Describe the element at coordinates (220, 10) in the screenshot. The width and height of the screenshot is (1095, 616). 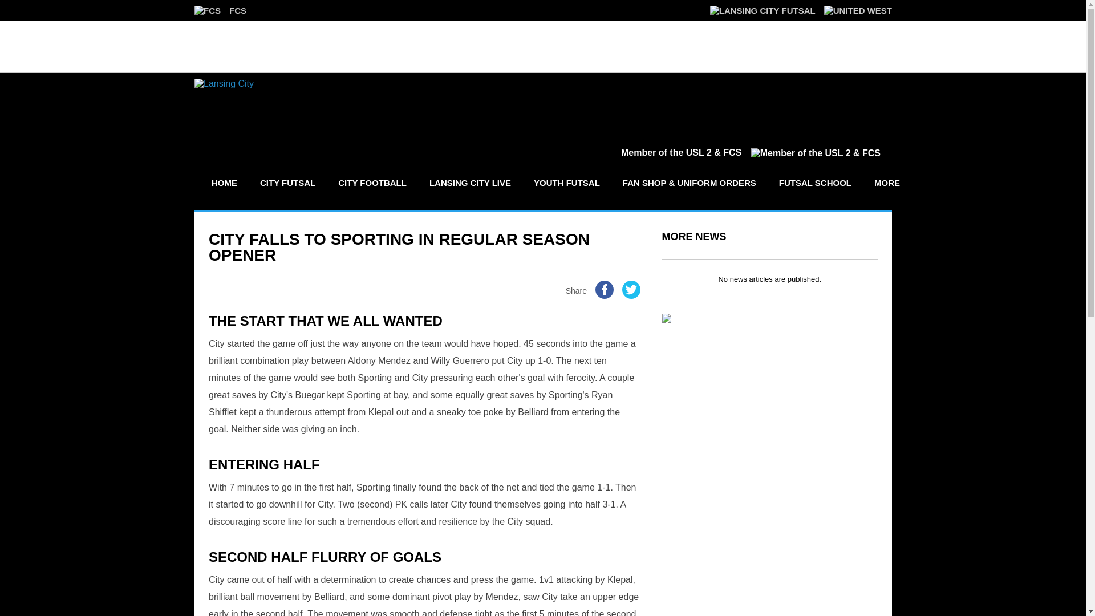
I see `FCS` at that location.